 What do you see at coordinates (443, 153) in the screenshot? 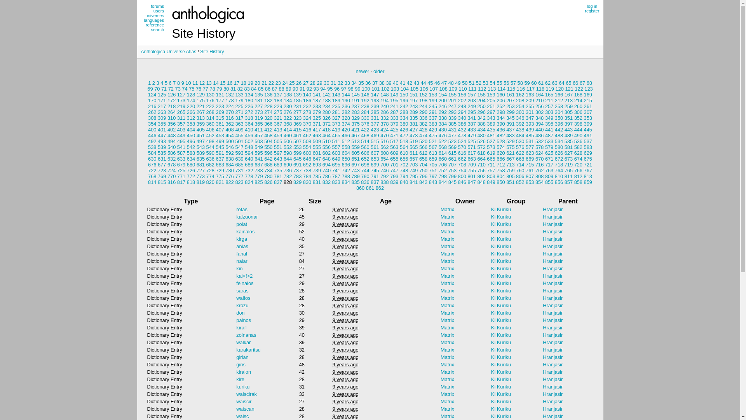
I see `614` at bounding box center [443, 153].